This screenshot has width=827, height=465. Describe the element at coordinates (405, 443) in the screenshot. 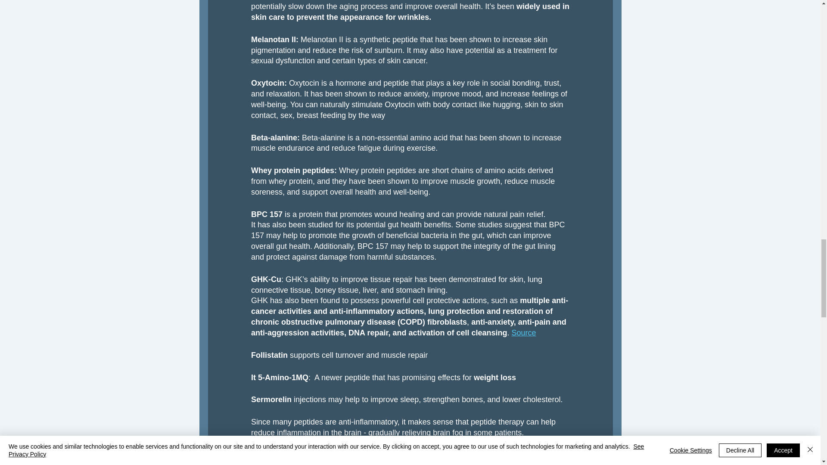

I see `Dihexa` at that location.